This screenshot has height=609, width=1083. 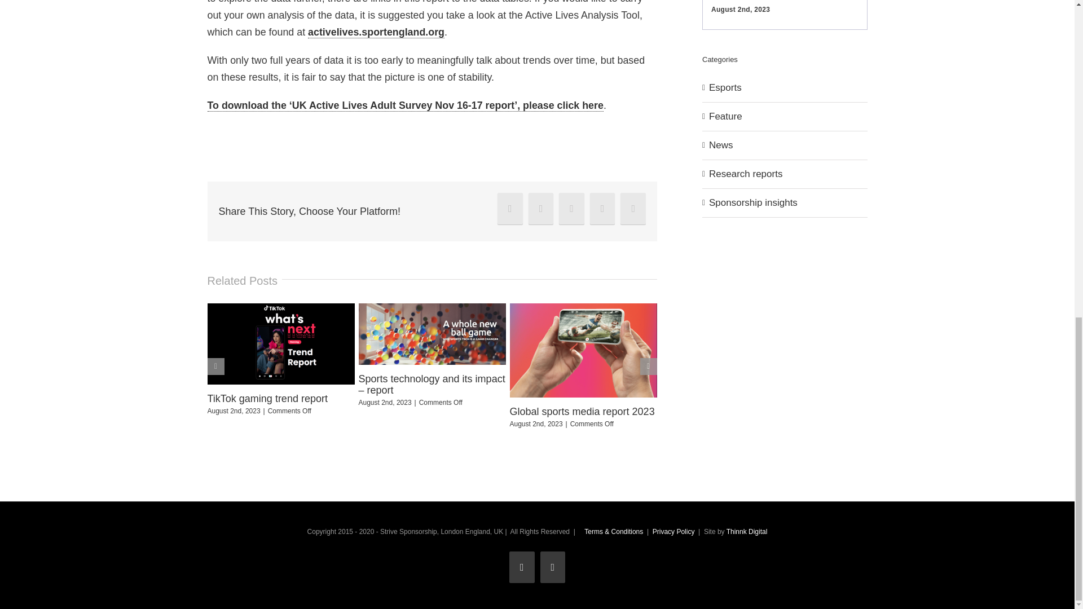 What do you see at coordinates (582, 412) in the screenshot?
I see `Global sports media report 2023` at bounding box center [582, 412].